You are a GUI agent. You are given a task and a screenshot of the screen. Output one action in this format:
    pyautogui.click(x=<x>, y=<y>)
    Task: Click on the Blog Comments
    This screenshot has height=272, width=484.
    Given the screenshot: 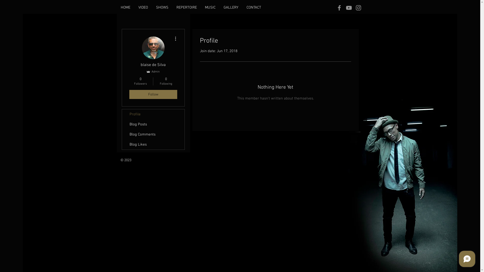 What is the action you would take?
    pyautogui.click(x=153, y=134)
    